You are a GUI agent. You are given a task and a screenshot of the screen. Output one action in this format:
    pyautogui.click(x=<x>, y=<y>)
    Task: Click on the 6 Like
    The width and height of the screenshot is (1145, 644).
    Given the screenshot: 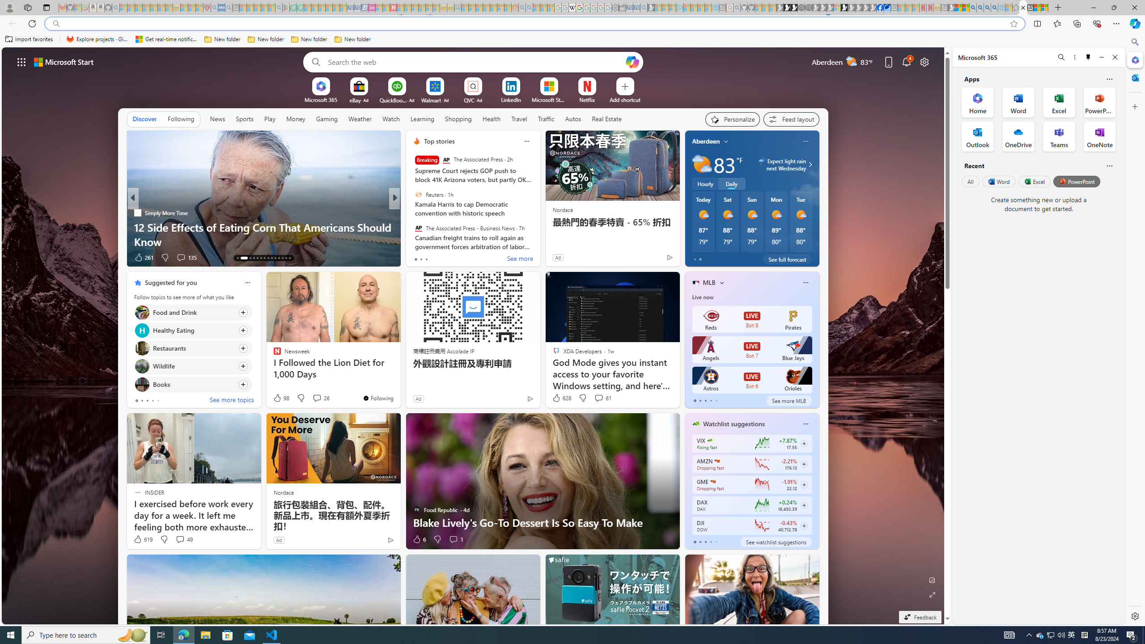 What is the action you would take?
    pyautogui.click(x=419, y=539)
    